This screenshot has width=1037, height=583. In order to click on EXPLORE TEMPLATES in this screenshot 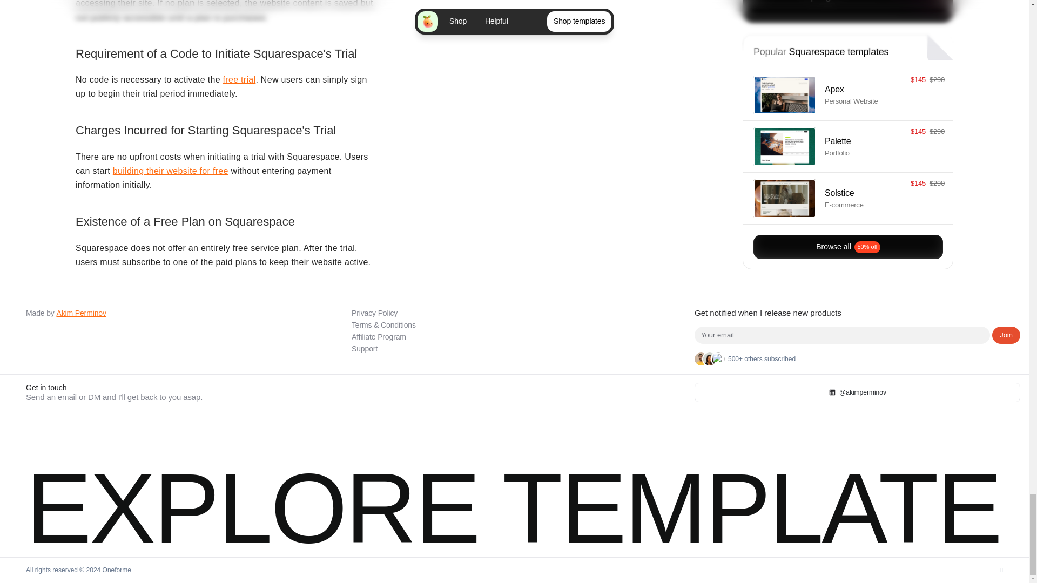, I will do `click(326, 485)`.